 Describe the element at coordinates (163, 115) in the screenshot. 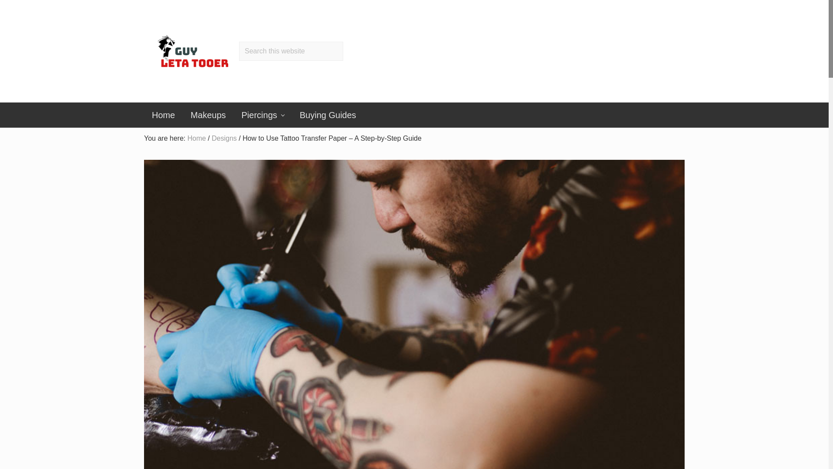

I see `Home` at that location.